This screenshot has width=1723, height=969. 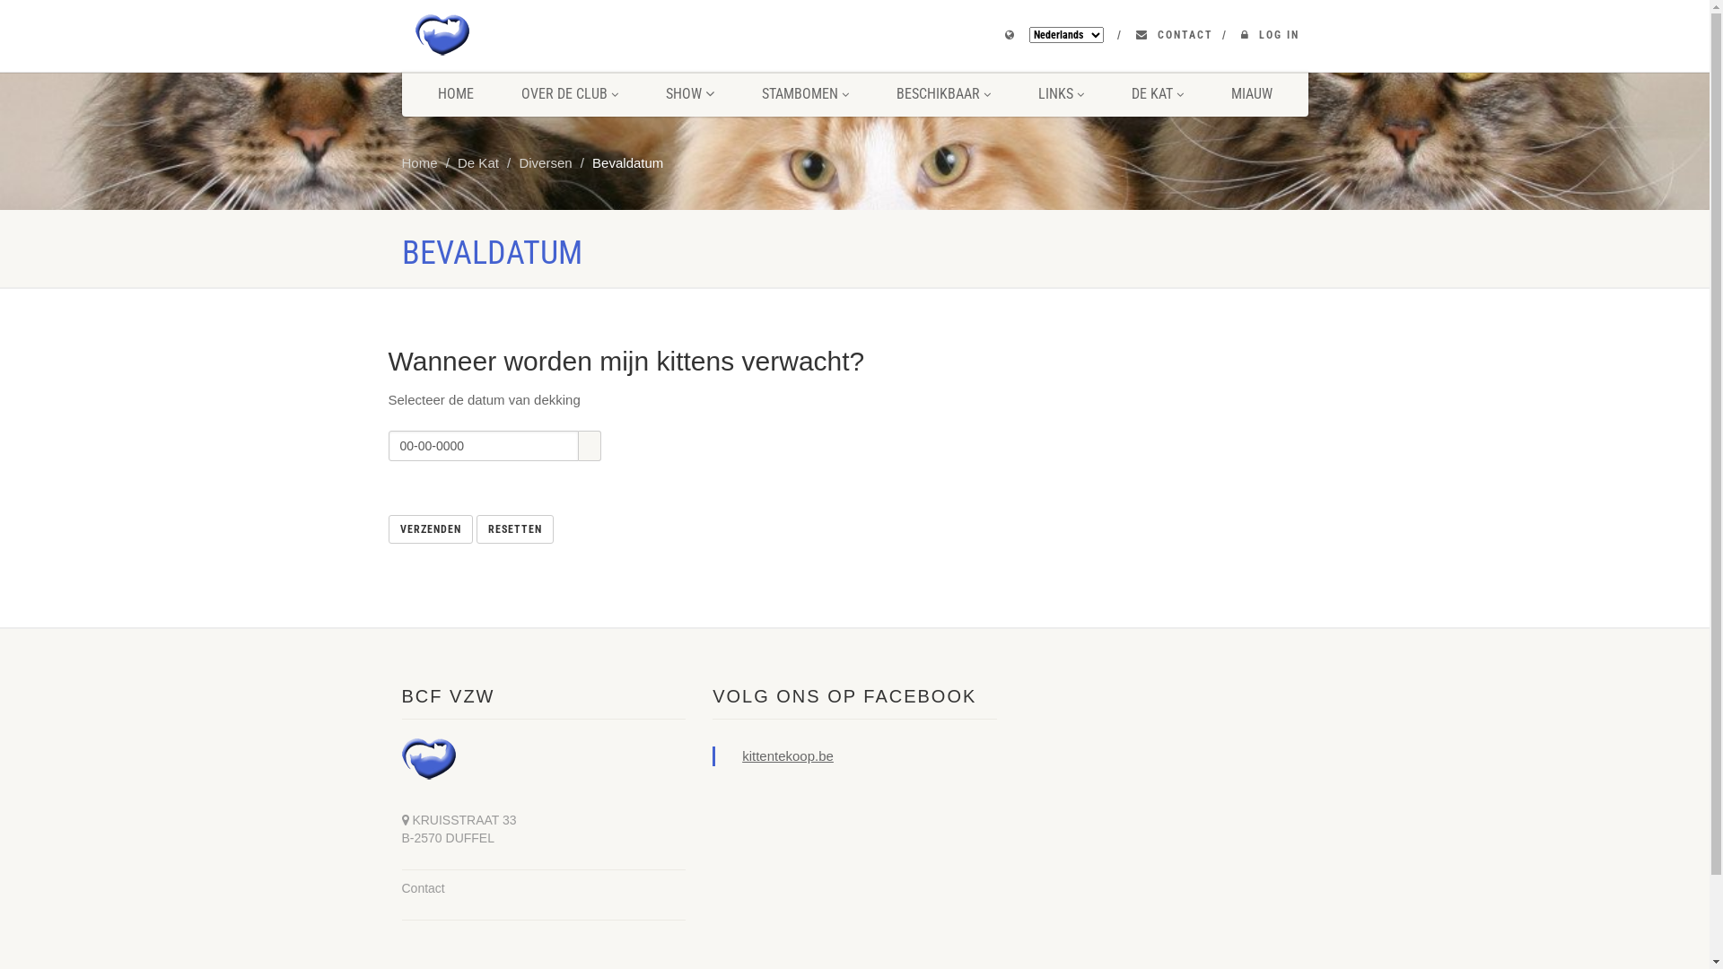 What do you see at coordinates (1158, 94) in the screenshot?
I see `DE KAT` at bounding box center [1158, 94].